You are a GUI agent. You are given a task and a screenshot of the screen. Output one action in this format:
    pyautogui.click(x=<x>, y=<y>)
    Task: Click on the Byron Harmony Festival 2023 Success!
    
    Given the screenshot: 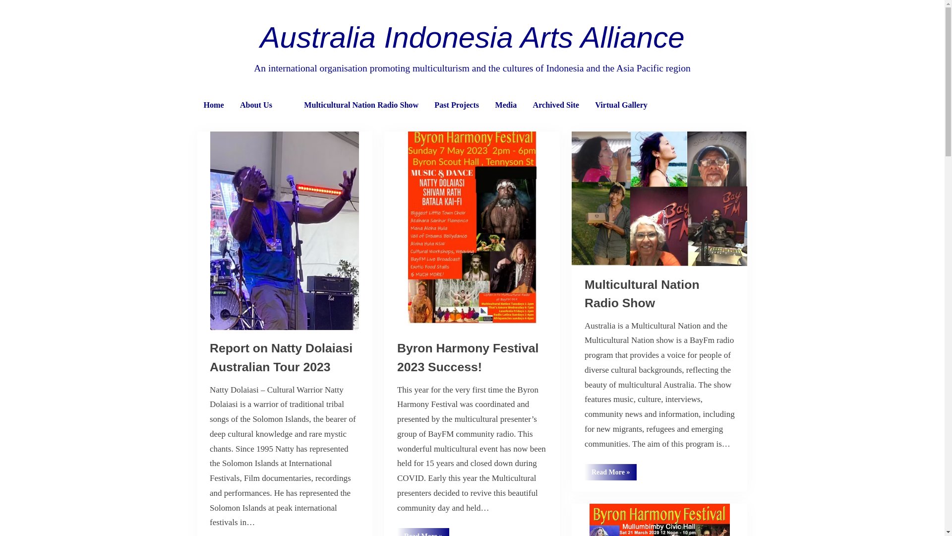 What is the action you would take?
    pyautogui.click(x=468, y=357)
    